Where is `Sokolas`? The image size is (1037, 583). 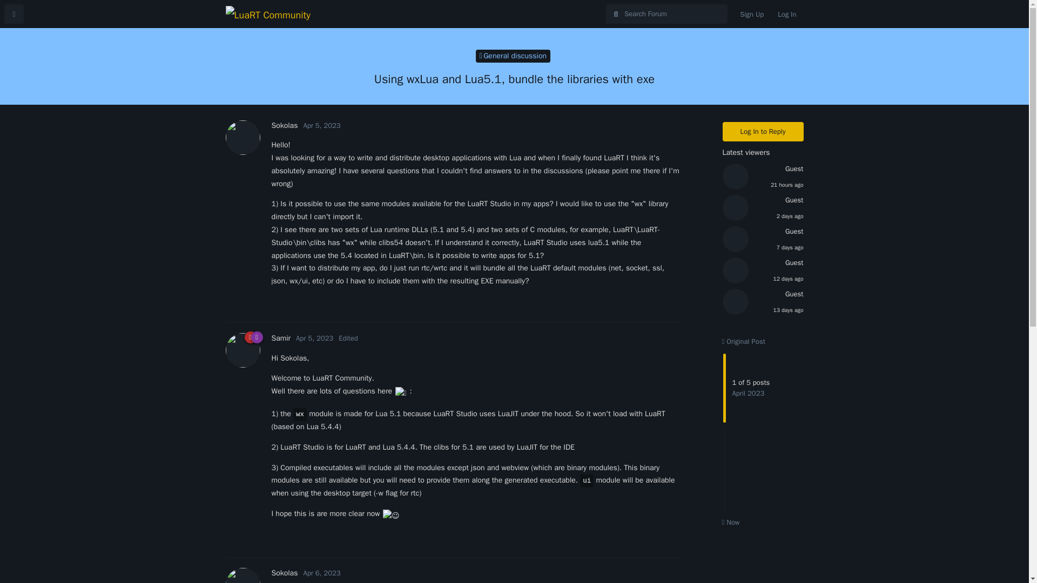 Sokolas is located at coordinates (284, 125).